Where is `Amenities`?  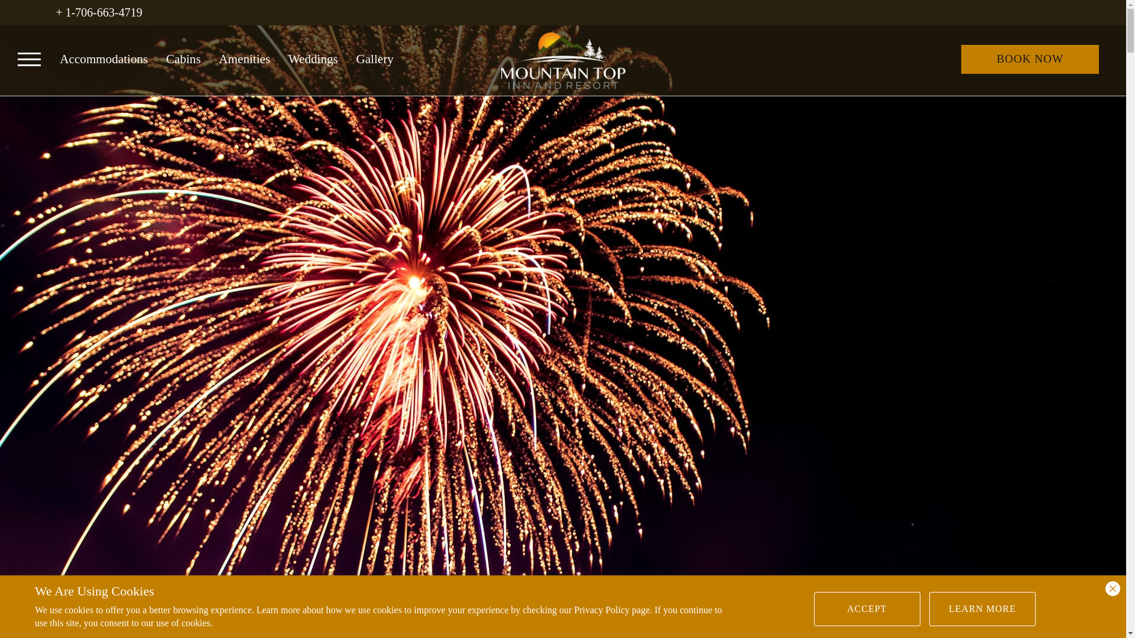 Amenities is located at coordinates (244, 58).